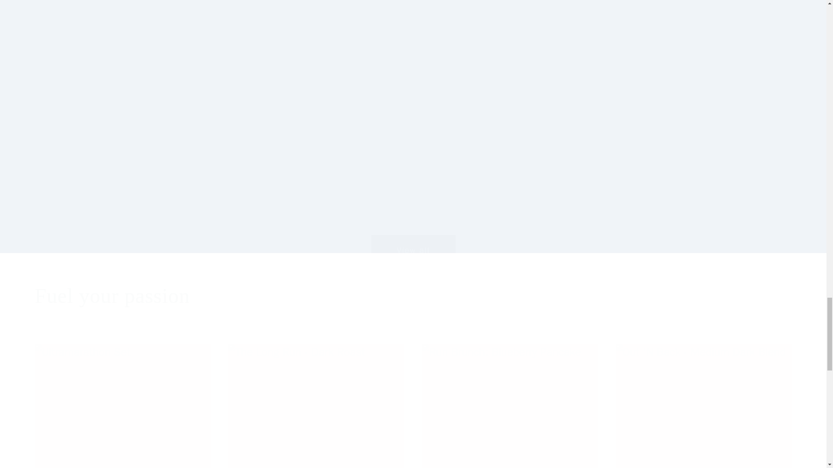 The height and width of the screenshot is (468, 833). I want to click on Fuel your passion, so click(413, 296).